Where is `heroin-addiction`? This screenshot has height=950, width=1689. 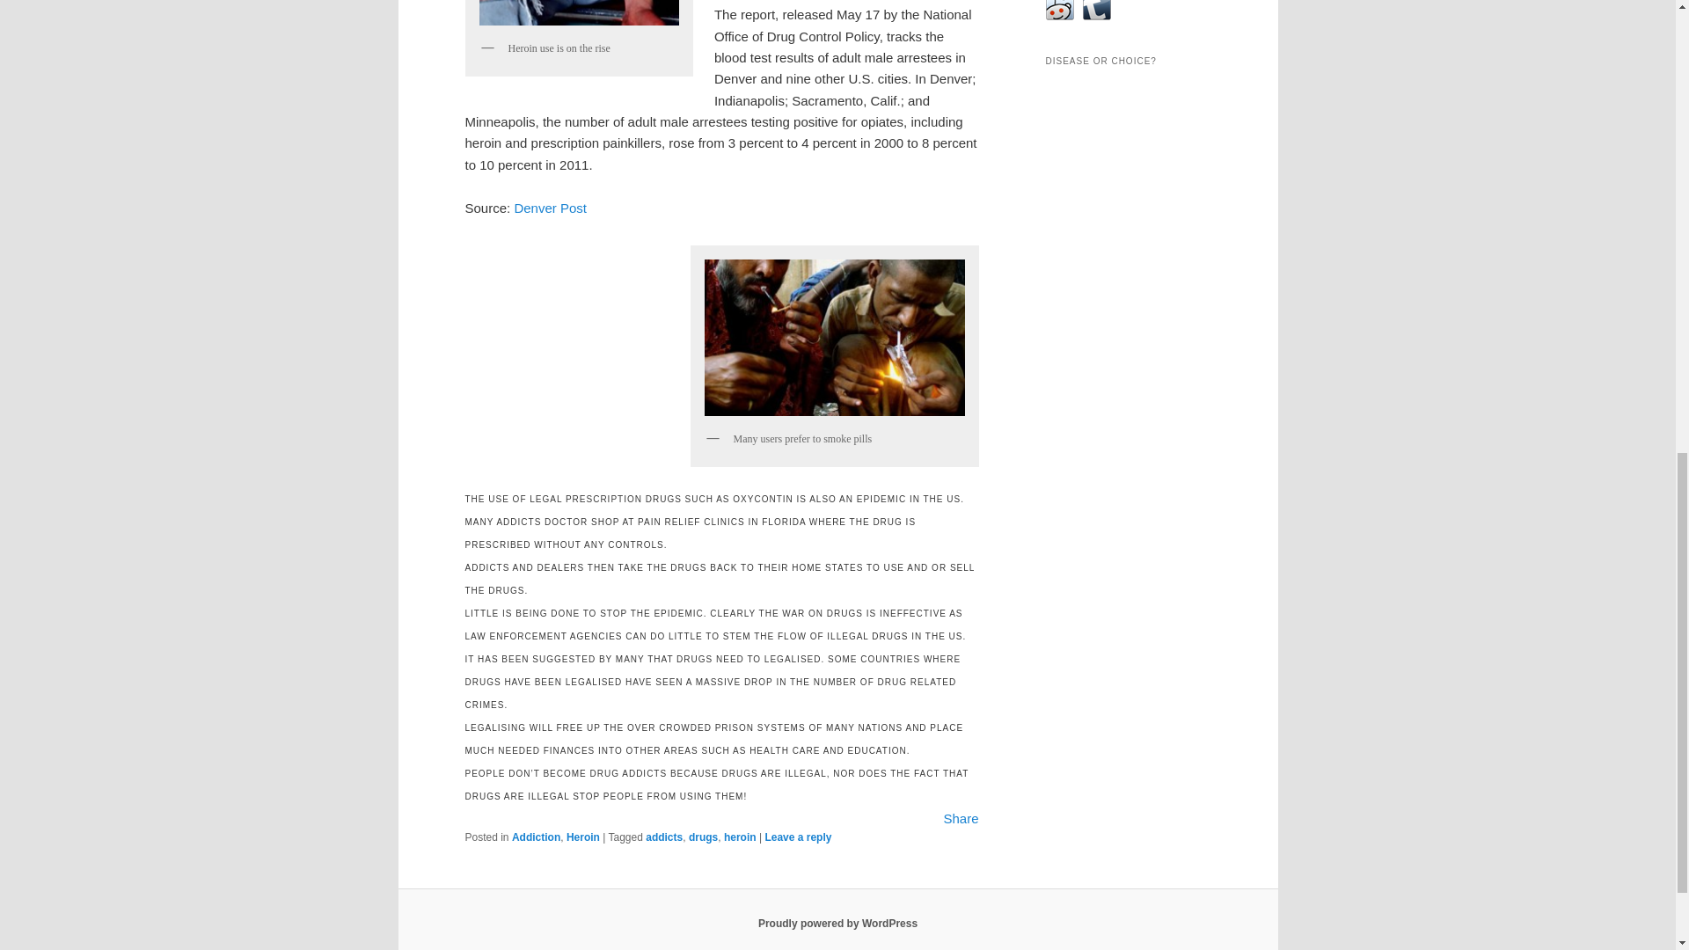 heroin-addiction is located at coordinates (579, 16).